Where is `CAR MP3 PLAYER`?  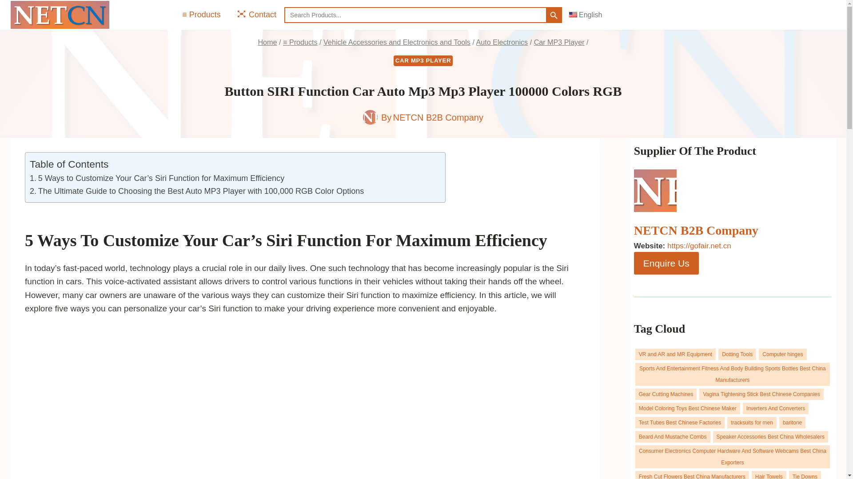
CAR MP3 PLAYER is located at coordinates (423, 61).